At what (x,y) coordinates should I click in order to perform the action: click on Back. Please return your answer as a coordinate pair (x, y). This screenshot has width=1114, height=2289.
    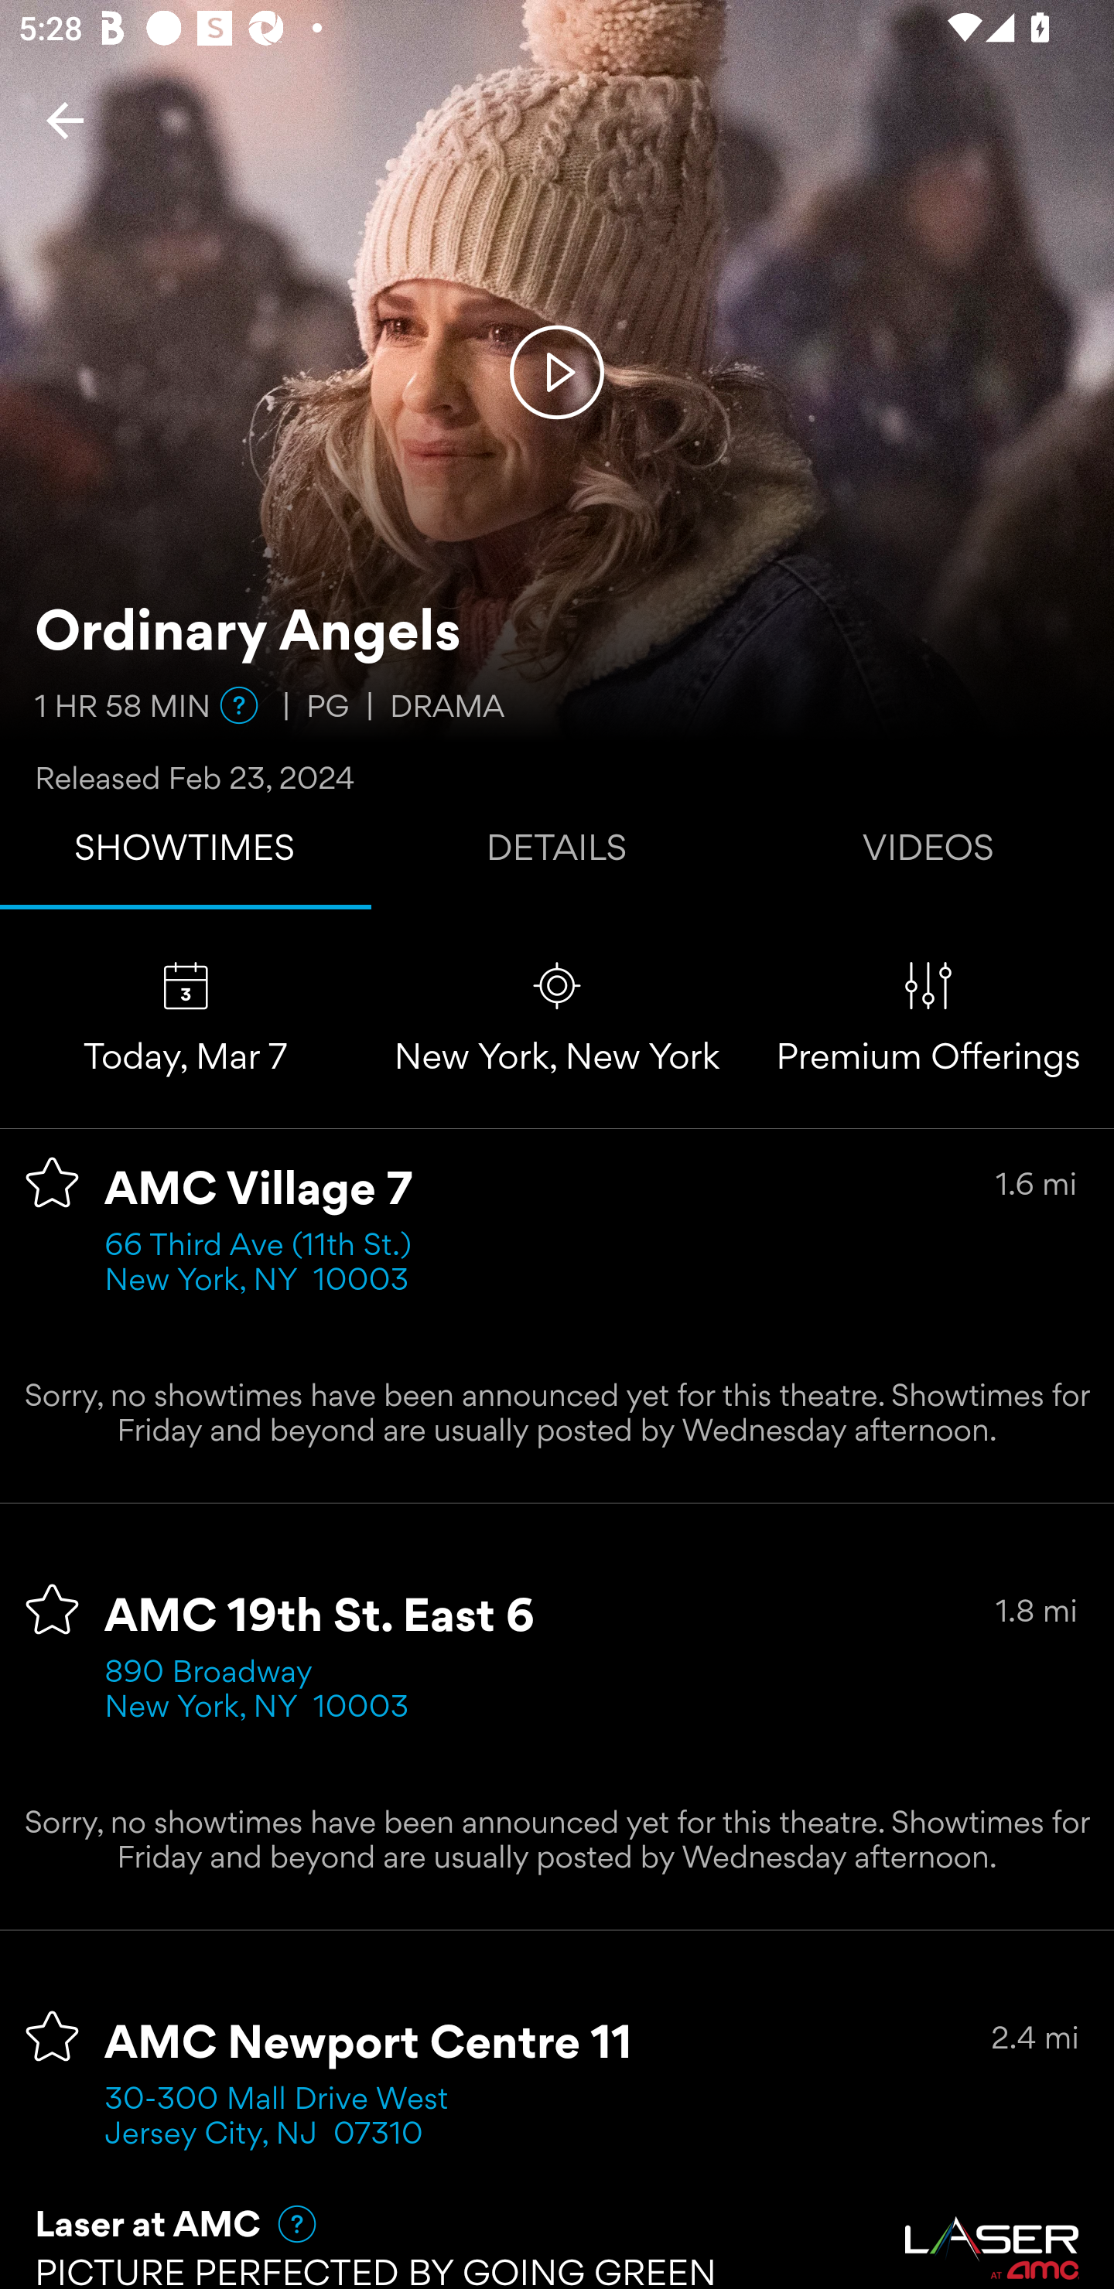
    Looking at the image, I should click on (65, 120).